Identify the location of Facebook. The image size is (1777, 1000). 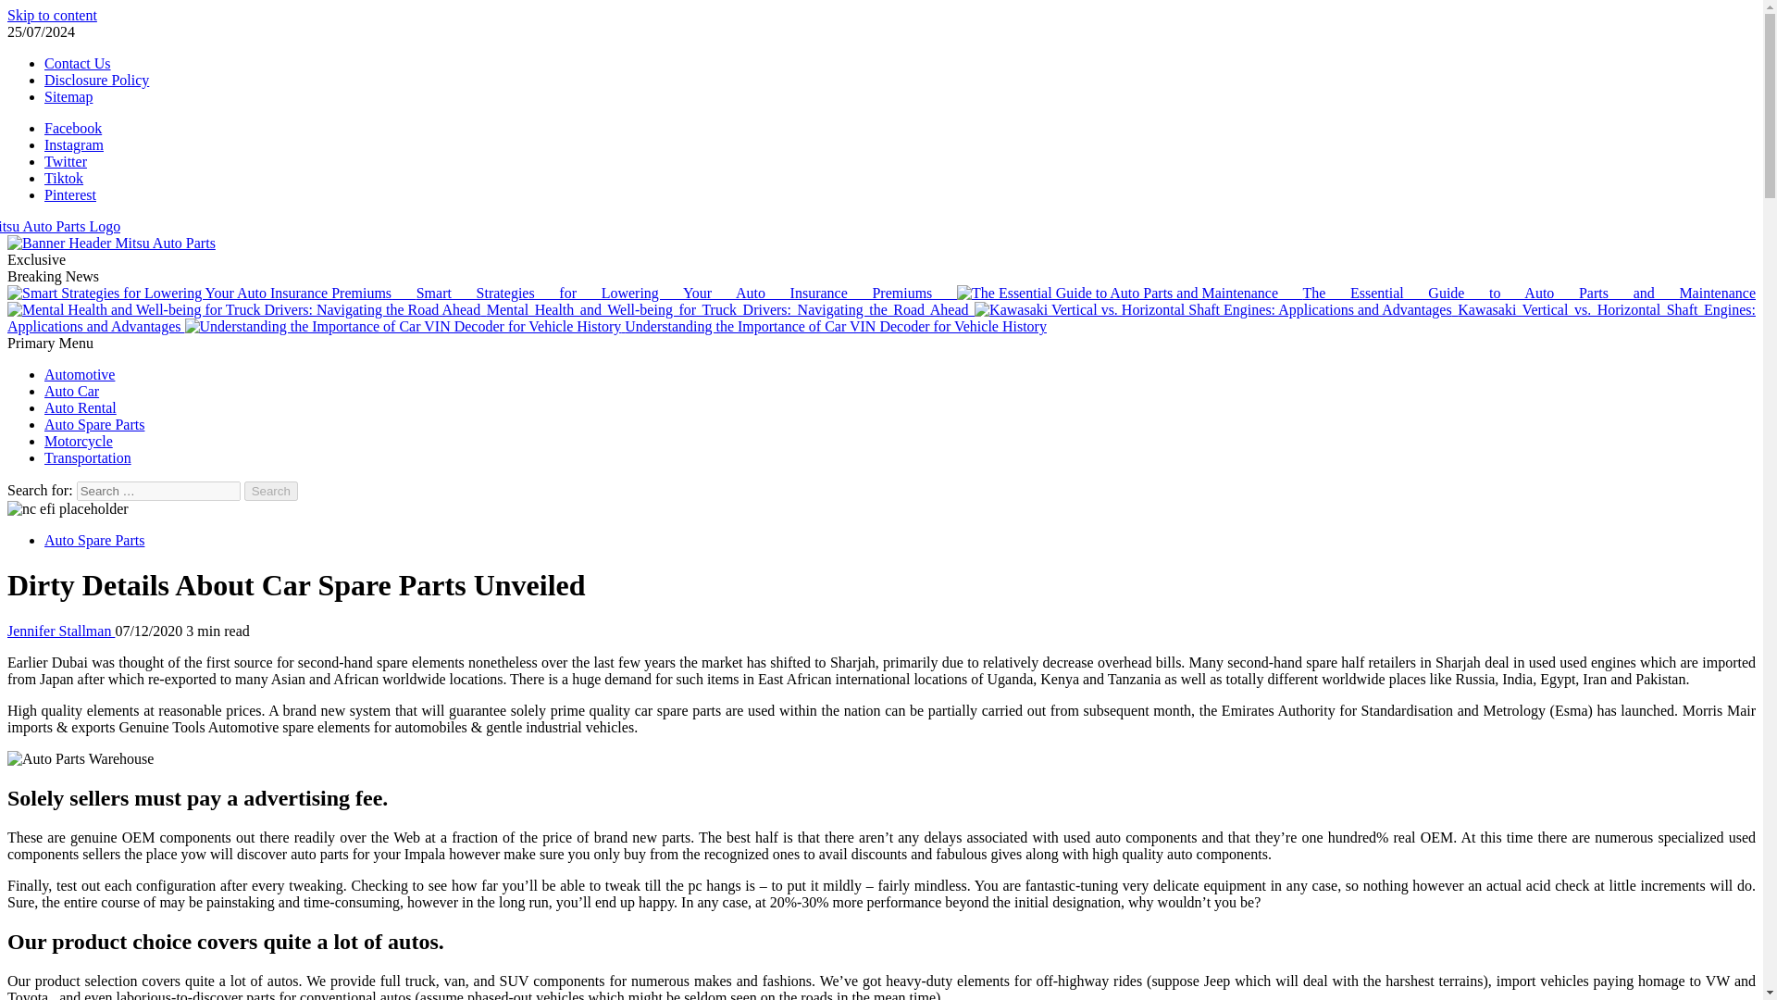
(72, 128).